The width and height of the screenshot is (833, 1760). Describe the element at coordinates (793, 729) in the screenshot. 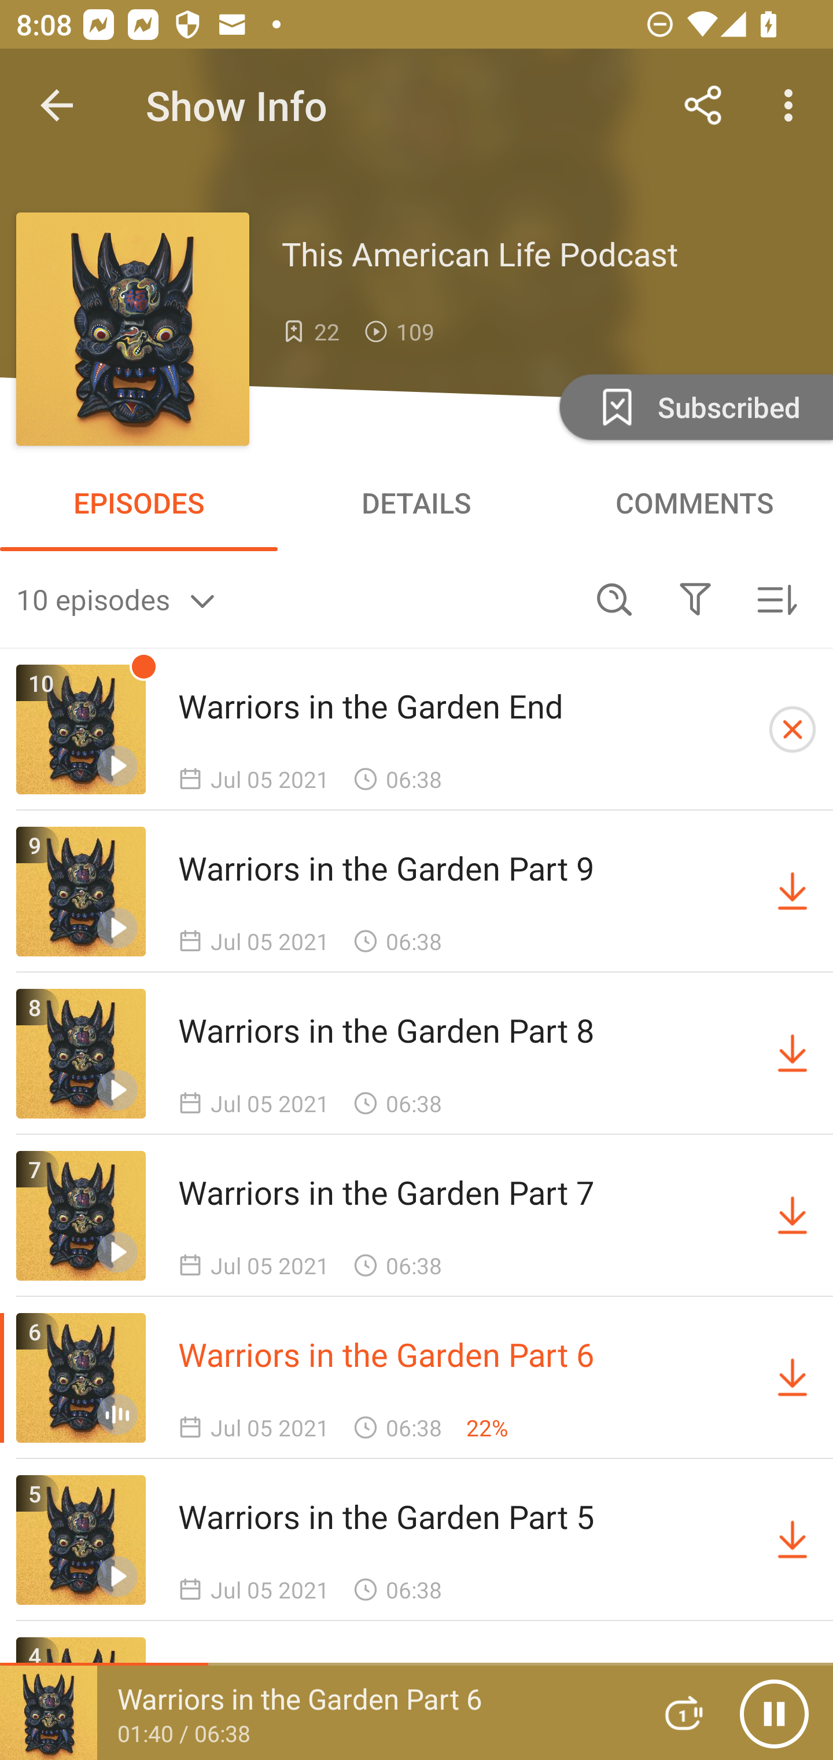

I see `Cancel Downloading` at that location.